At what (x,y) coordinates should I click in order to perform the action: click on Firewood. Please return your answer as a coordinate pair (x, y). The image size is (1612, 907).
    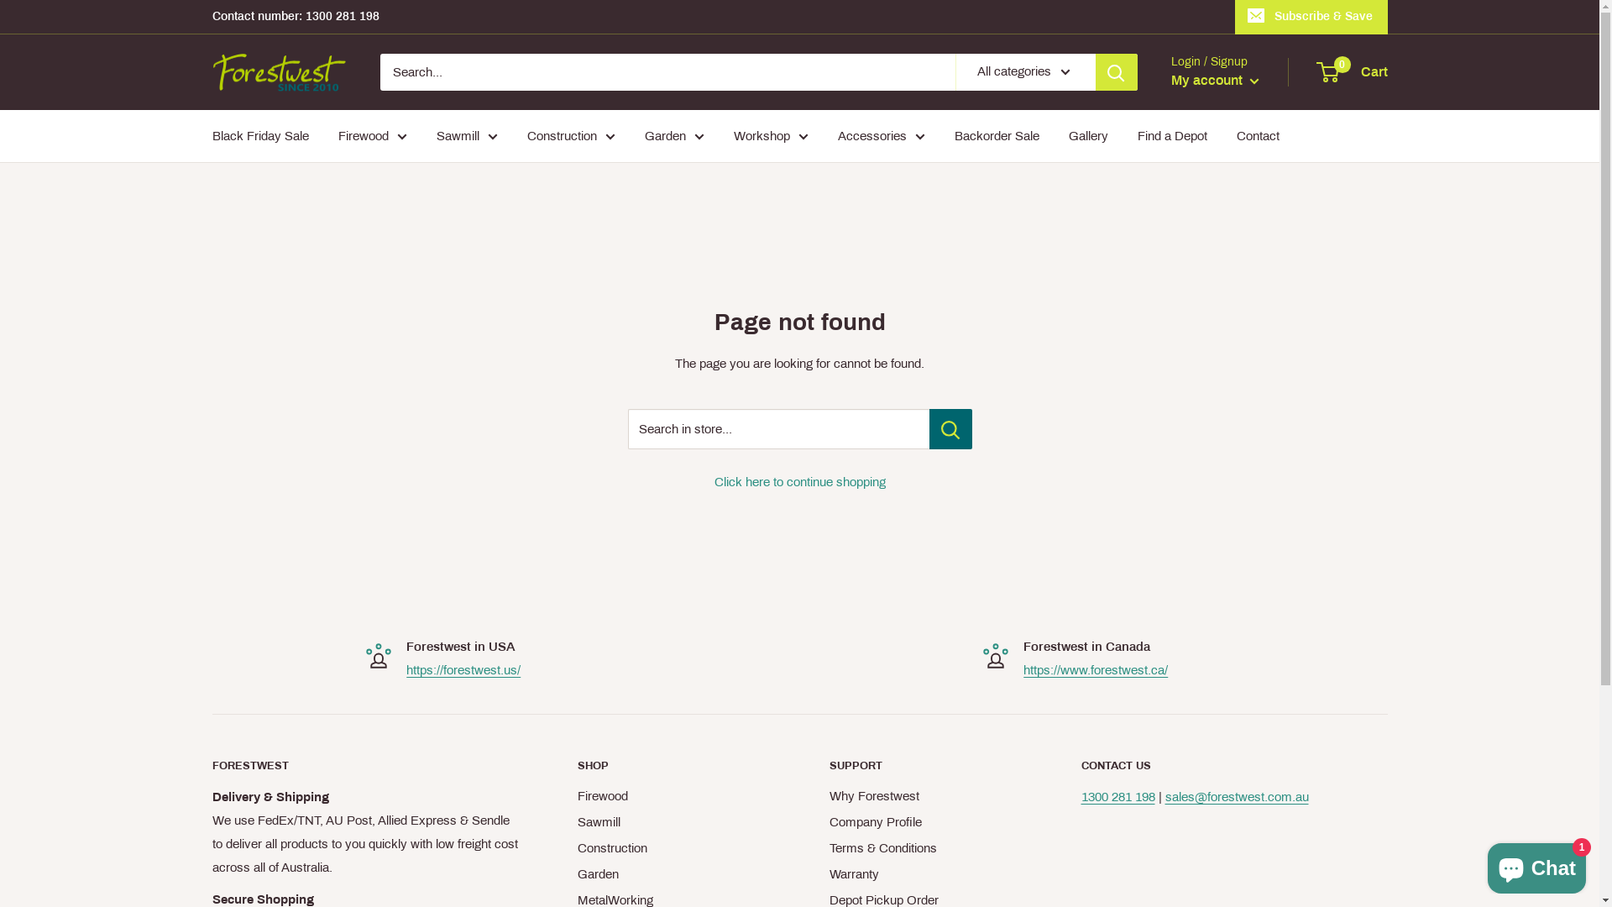
    Looking at the image, I should click on (372, 136).